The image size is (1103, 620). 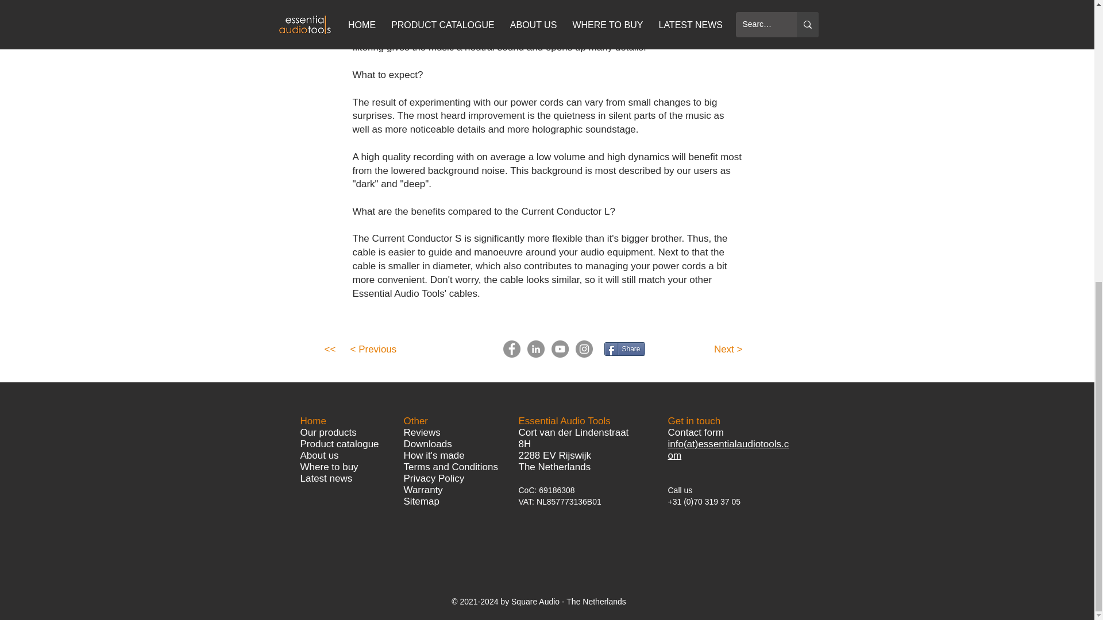 I want to click on Product catalogue, so click(x=339, y=444).